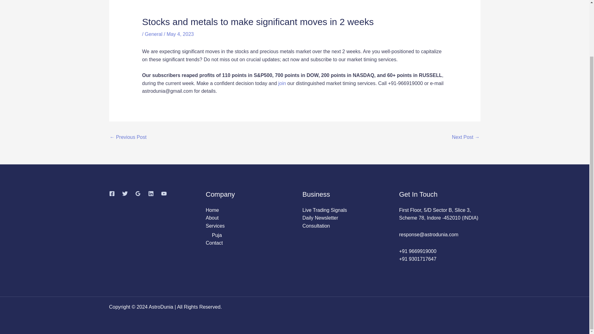  What do you see at coordinates (321, 218) in the screenshot?
I see `Daily Newsletter` at bounding box center [321, 218].